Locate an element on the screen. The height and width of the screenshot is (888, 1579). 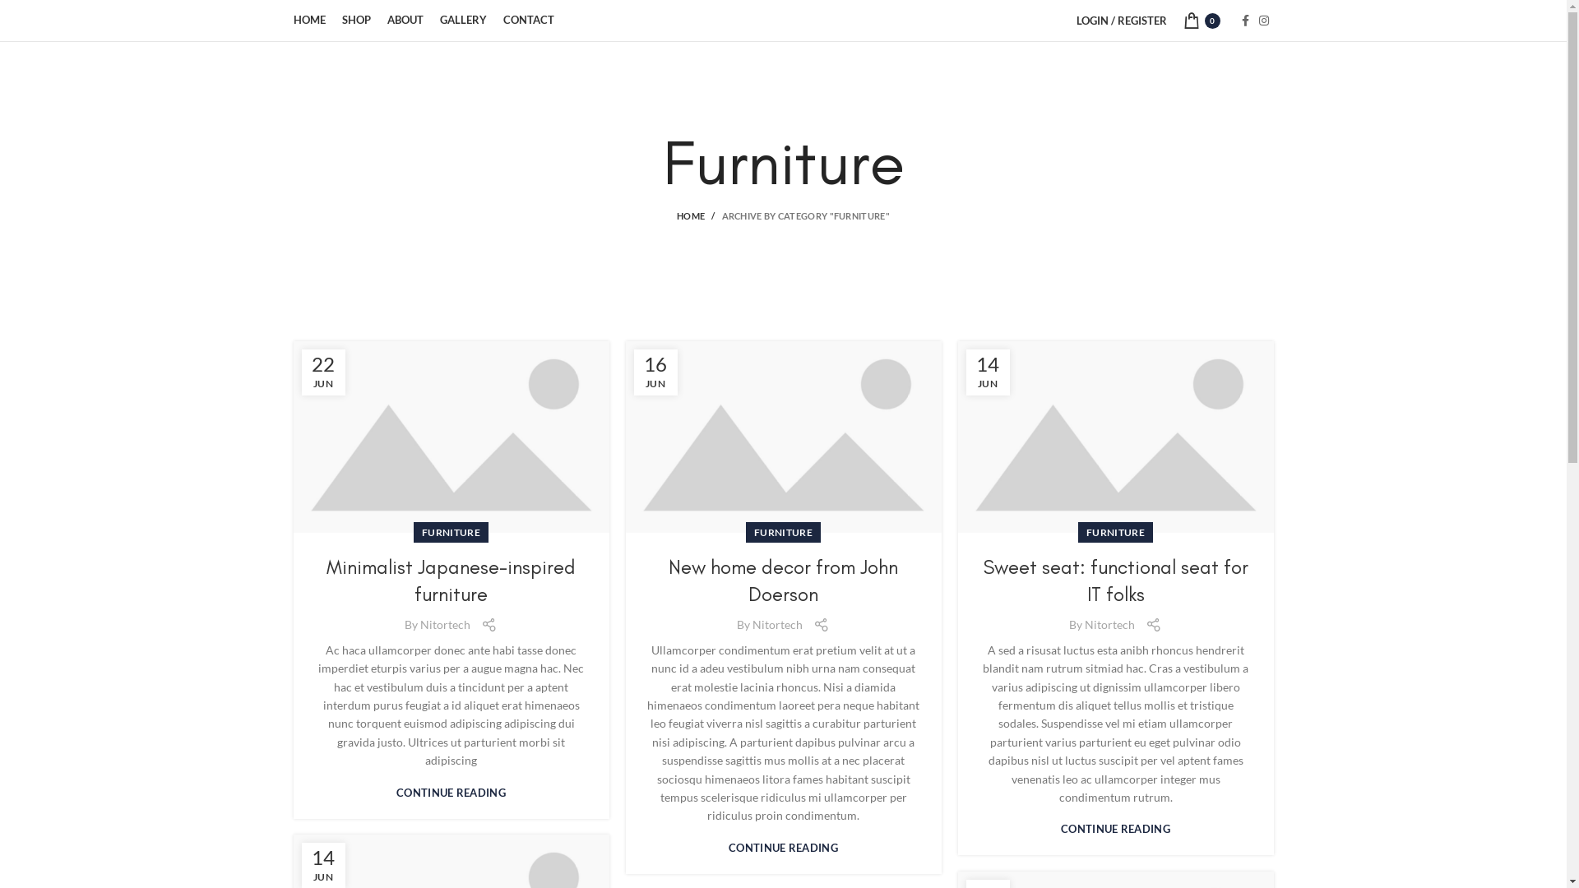
14
JUN is located at coordinates (987, 372).